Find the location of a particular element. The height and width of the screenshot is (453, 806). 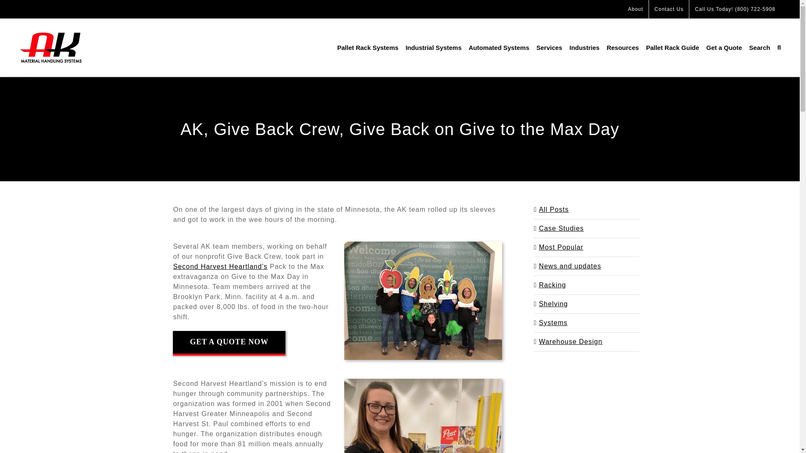

Automated Systems is located at coordinates (499, 48).